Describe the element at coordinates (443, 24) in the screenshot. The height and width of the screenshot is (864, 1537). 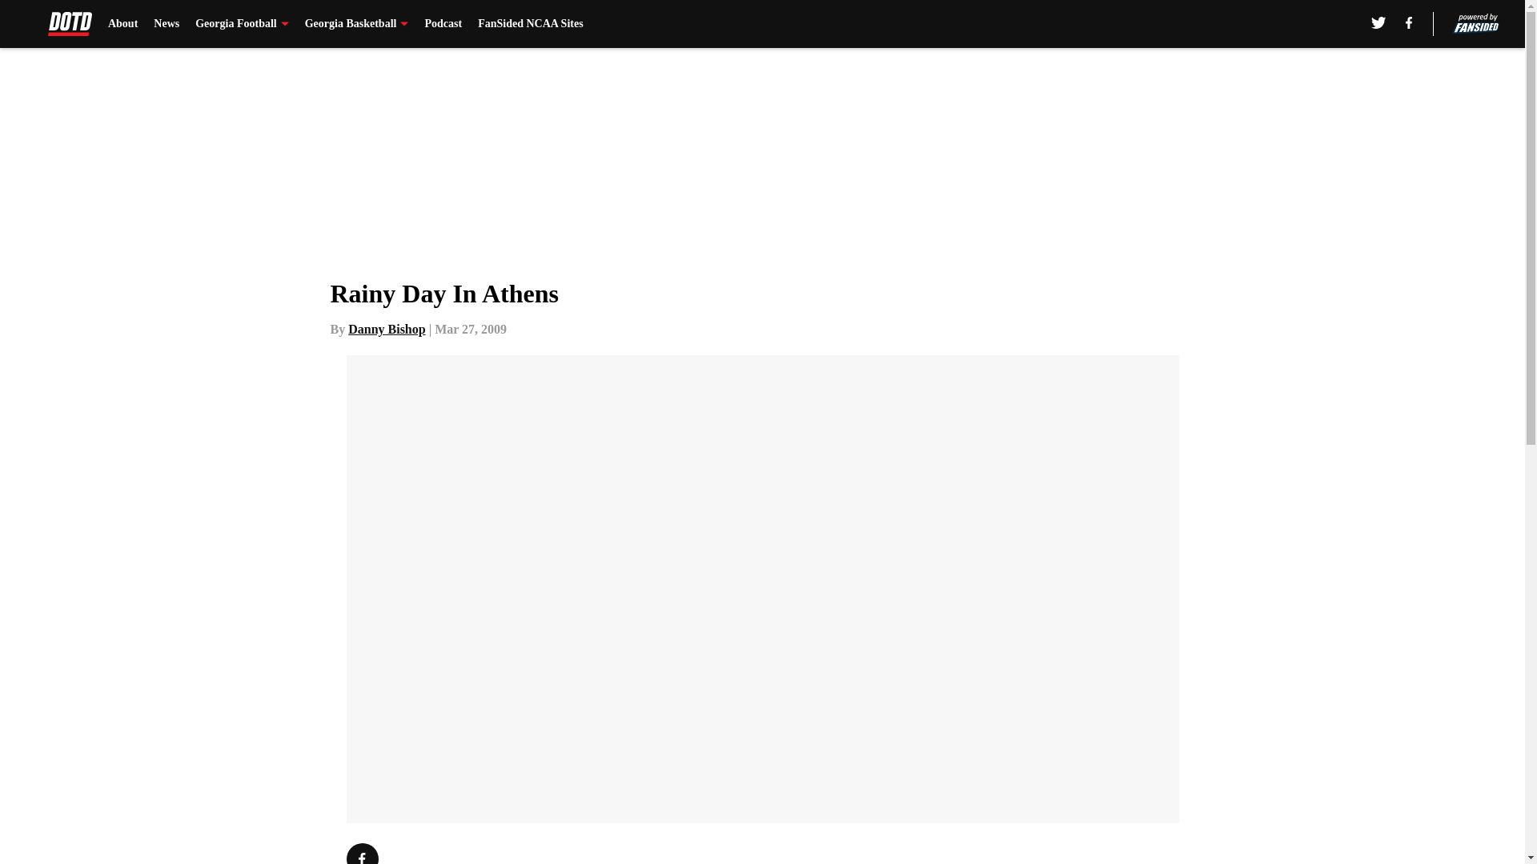
I see `Podcast` at that location.